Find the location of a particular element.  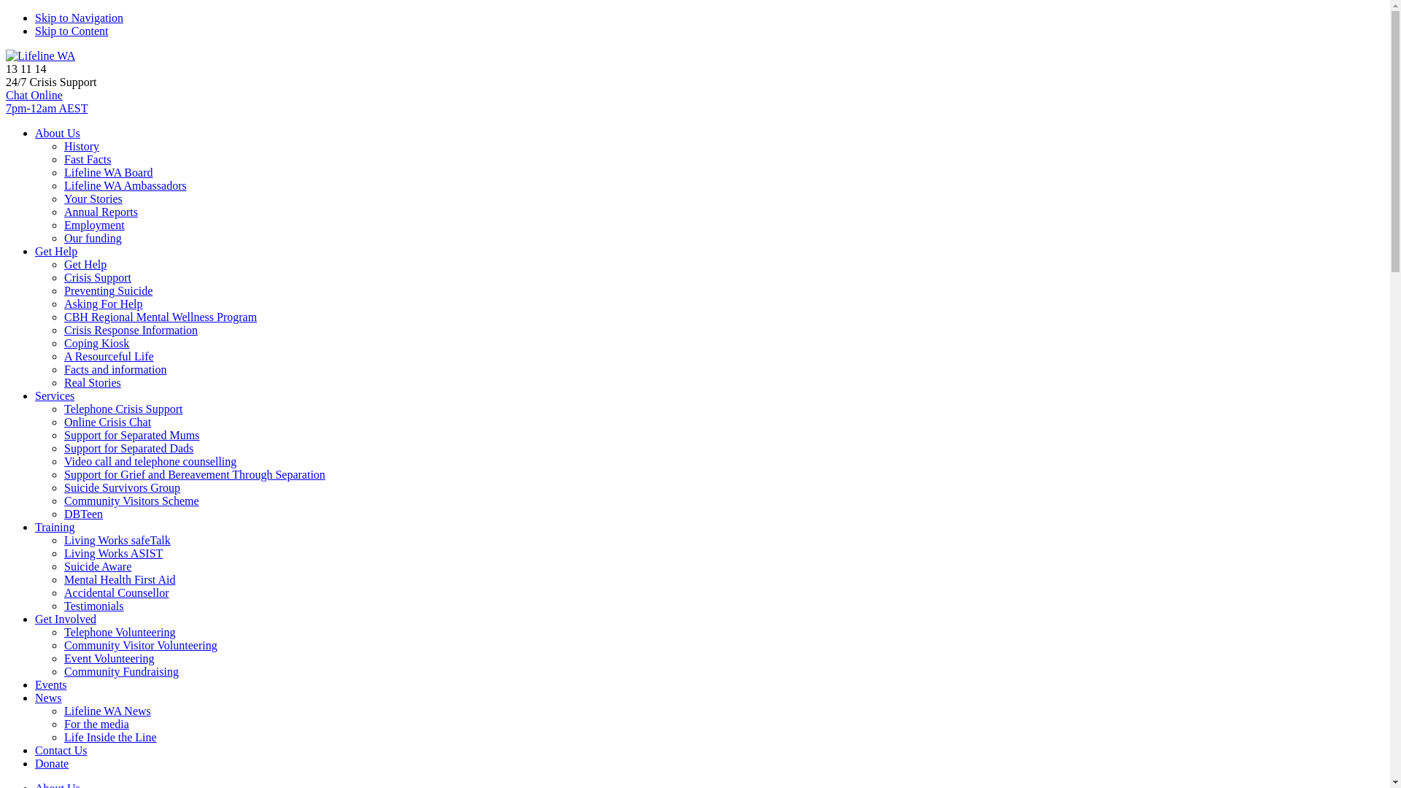

Suicide Aware is located at coordinates (98, 566).